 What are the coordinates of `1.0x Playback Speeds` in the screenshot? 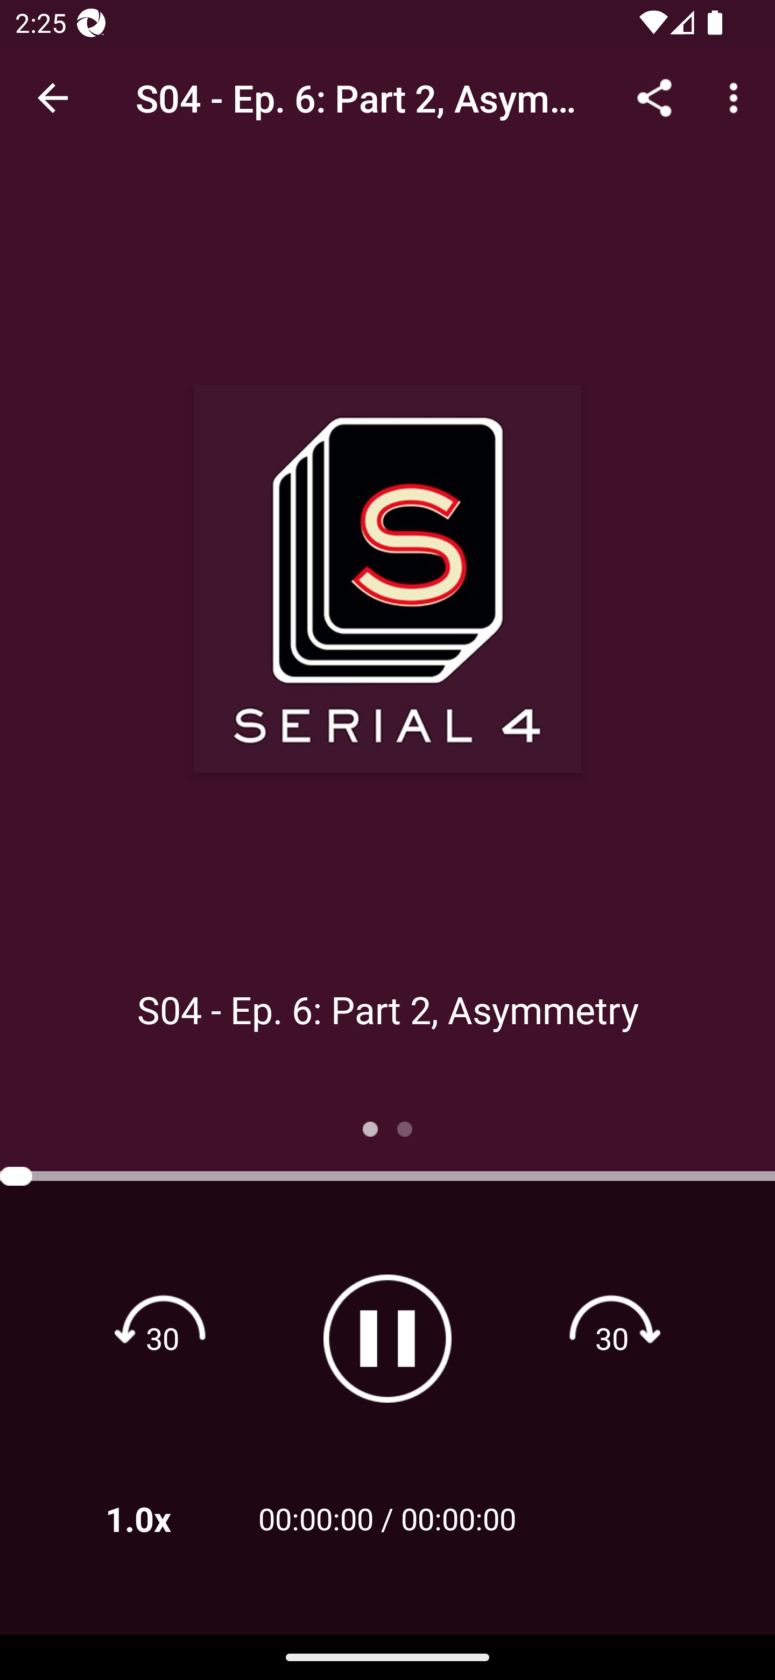 It's located at (166, 1518).